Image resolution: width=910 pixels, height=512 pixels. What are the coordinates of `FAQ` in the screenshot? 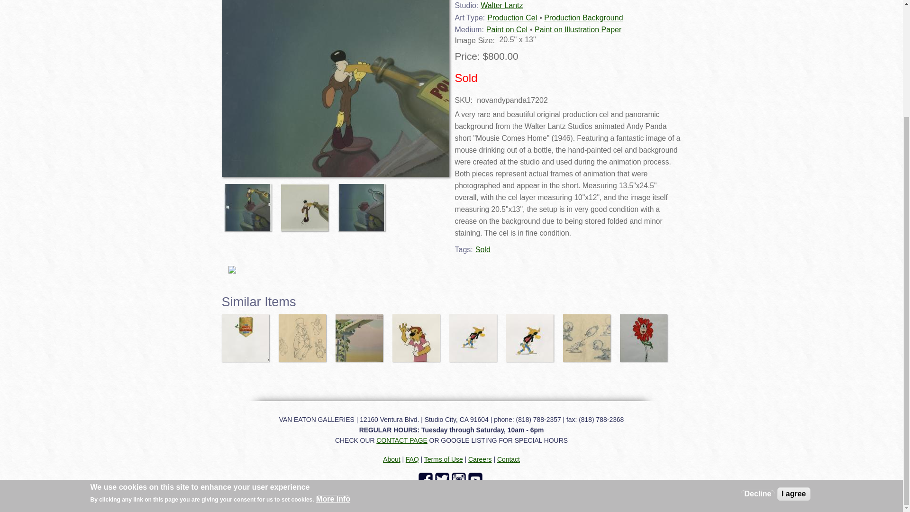 It's located at (412, 459).